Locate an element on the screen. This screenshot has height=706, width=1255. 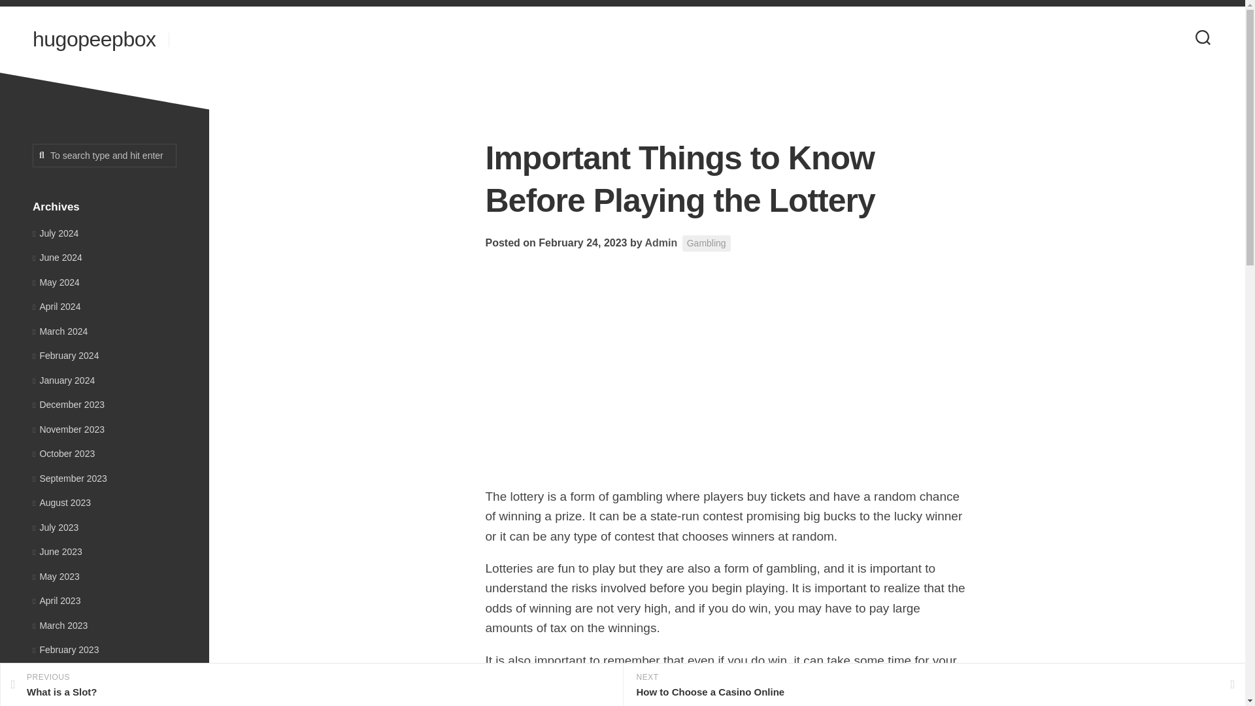
February 2023 is located at coordinates (65, 650).